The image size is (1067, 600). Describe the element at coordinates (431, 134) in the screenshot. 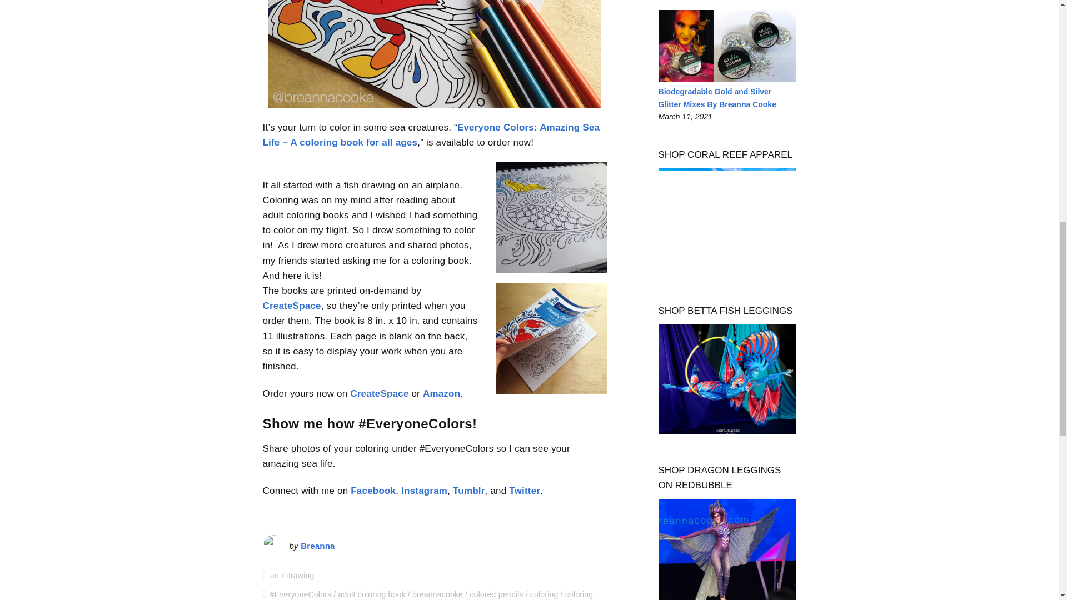

I see `Everyone Colors: Amazing Sea Life on CreateSpace.com` at that location.